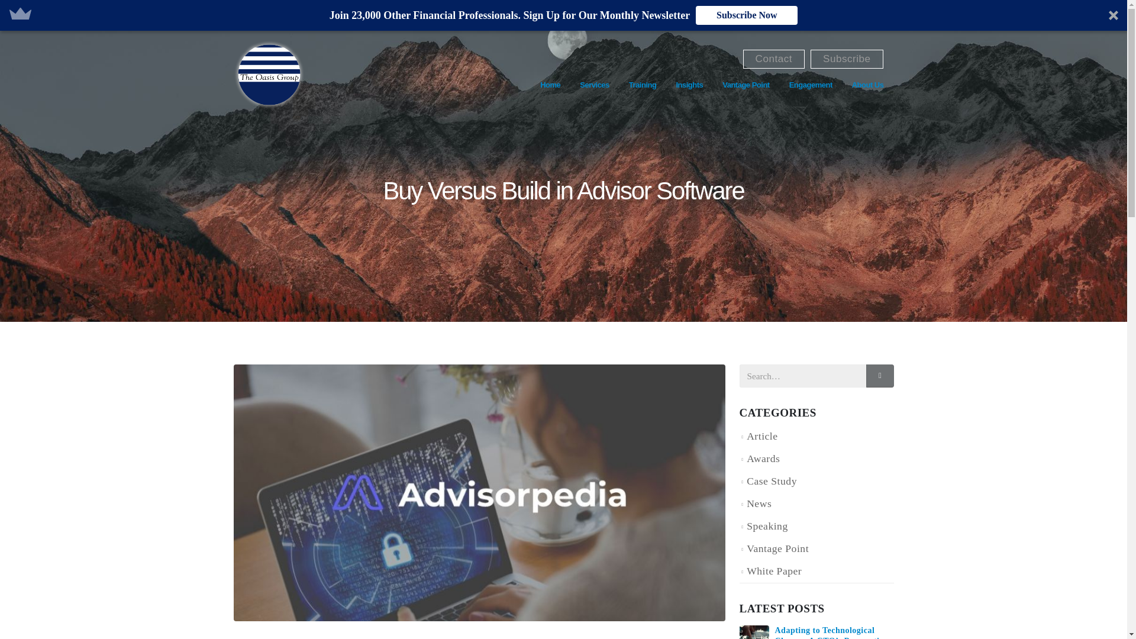  I want to click on Subscribe, so click(847, 59).